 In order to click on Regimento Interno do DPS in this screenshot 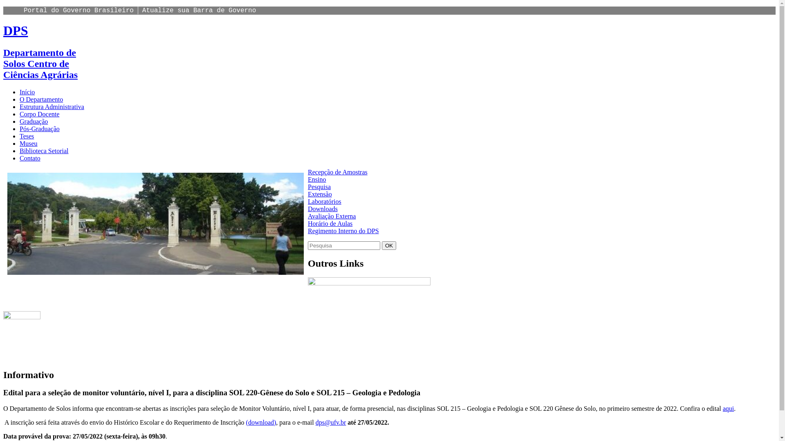, I will do `click(343, 231)`.